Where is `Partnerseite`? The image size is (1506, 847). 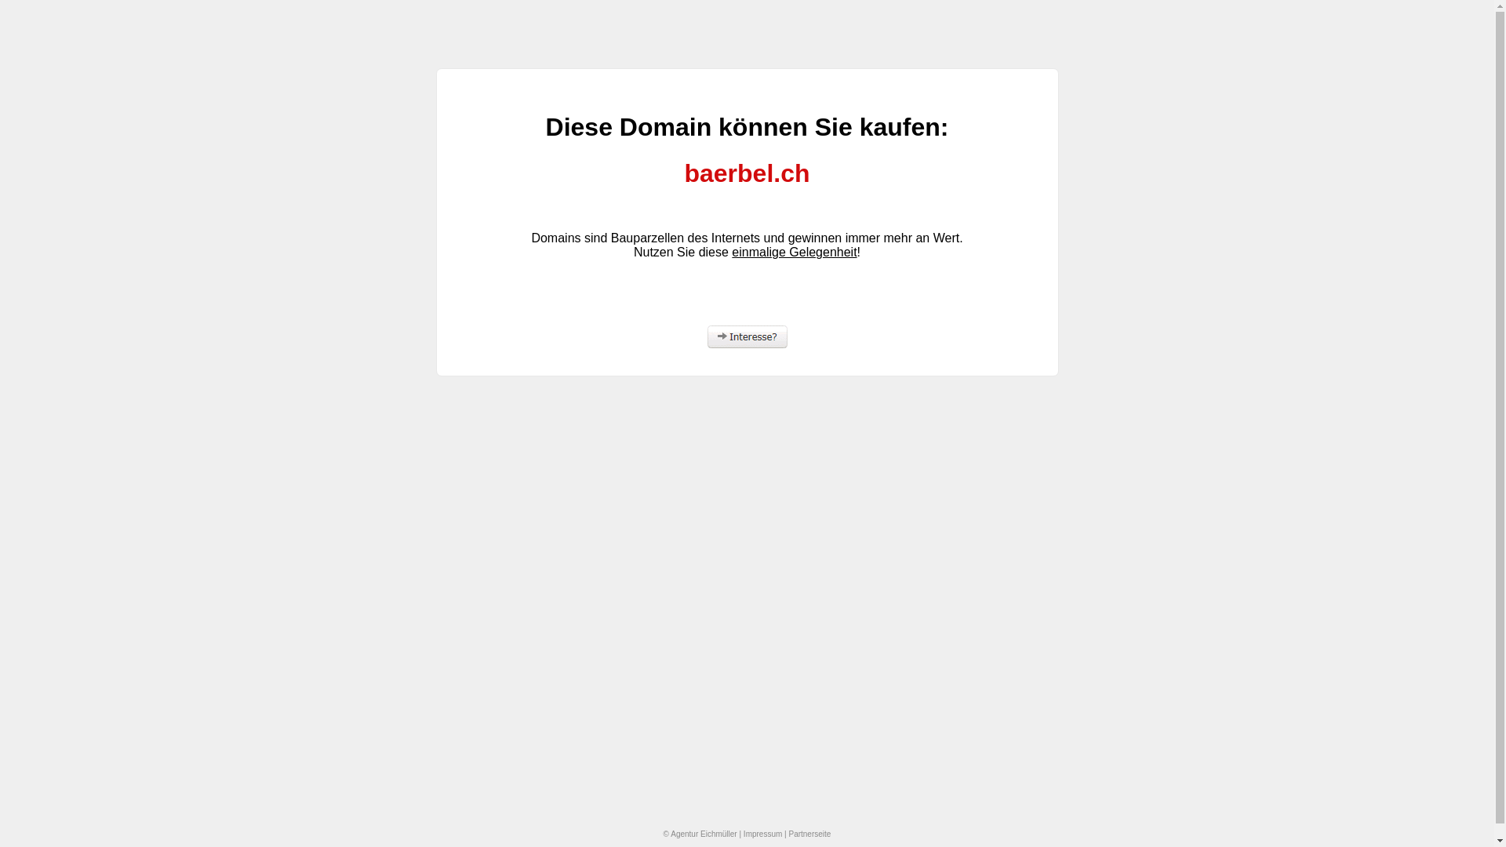 Partnerseite is located at coordinates (809, 834).